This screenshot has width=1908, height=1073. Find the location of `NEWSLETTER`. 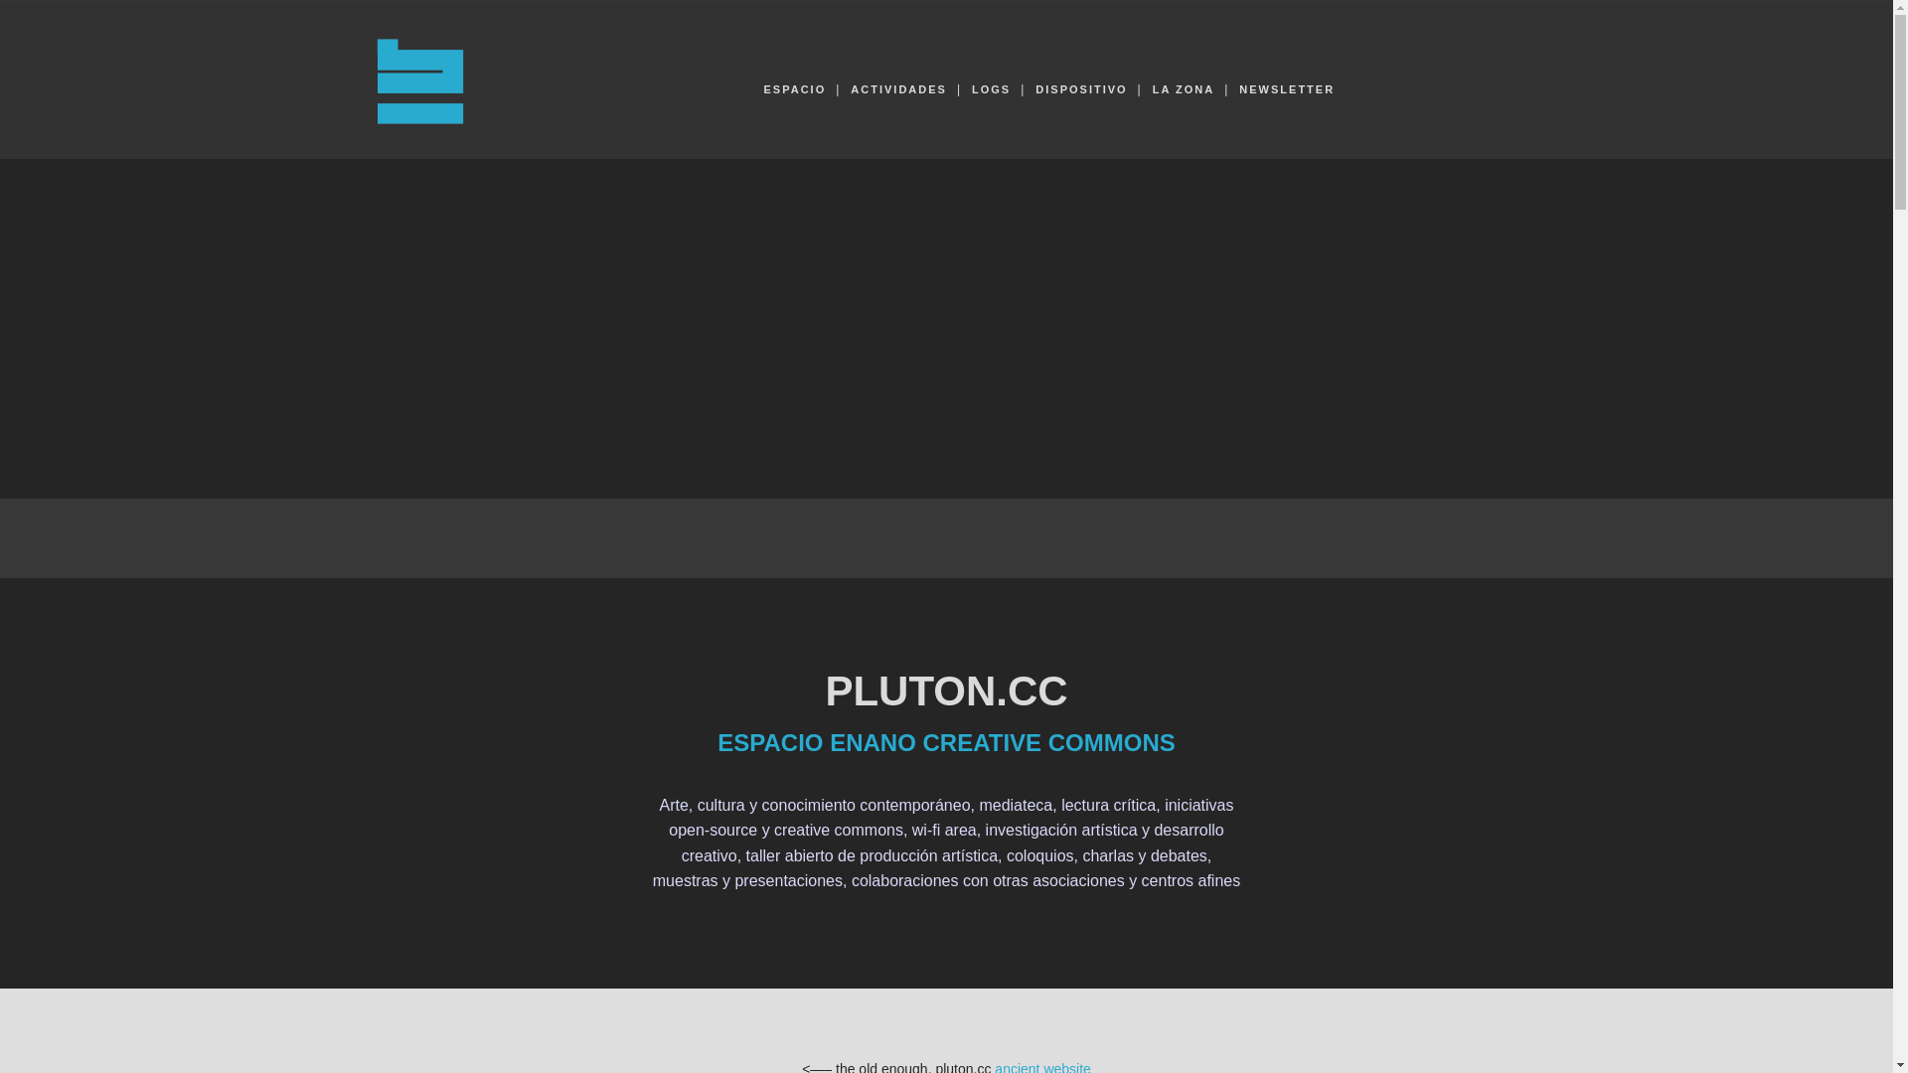

NEWSLETTER is located at coordinates (1287, 89).